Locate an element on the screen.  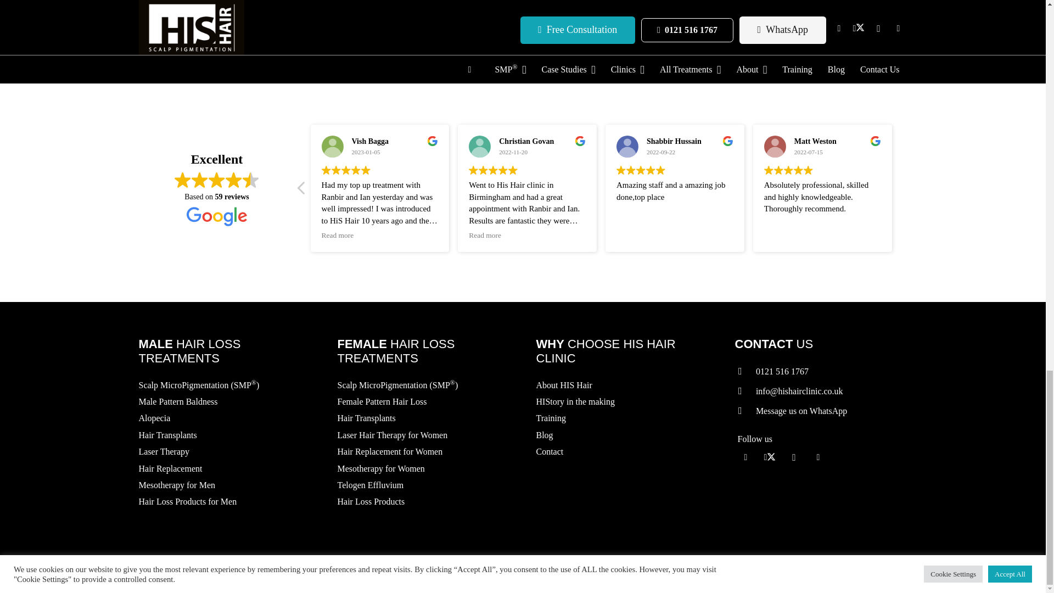
Share this is located at coordinates (177, 2).